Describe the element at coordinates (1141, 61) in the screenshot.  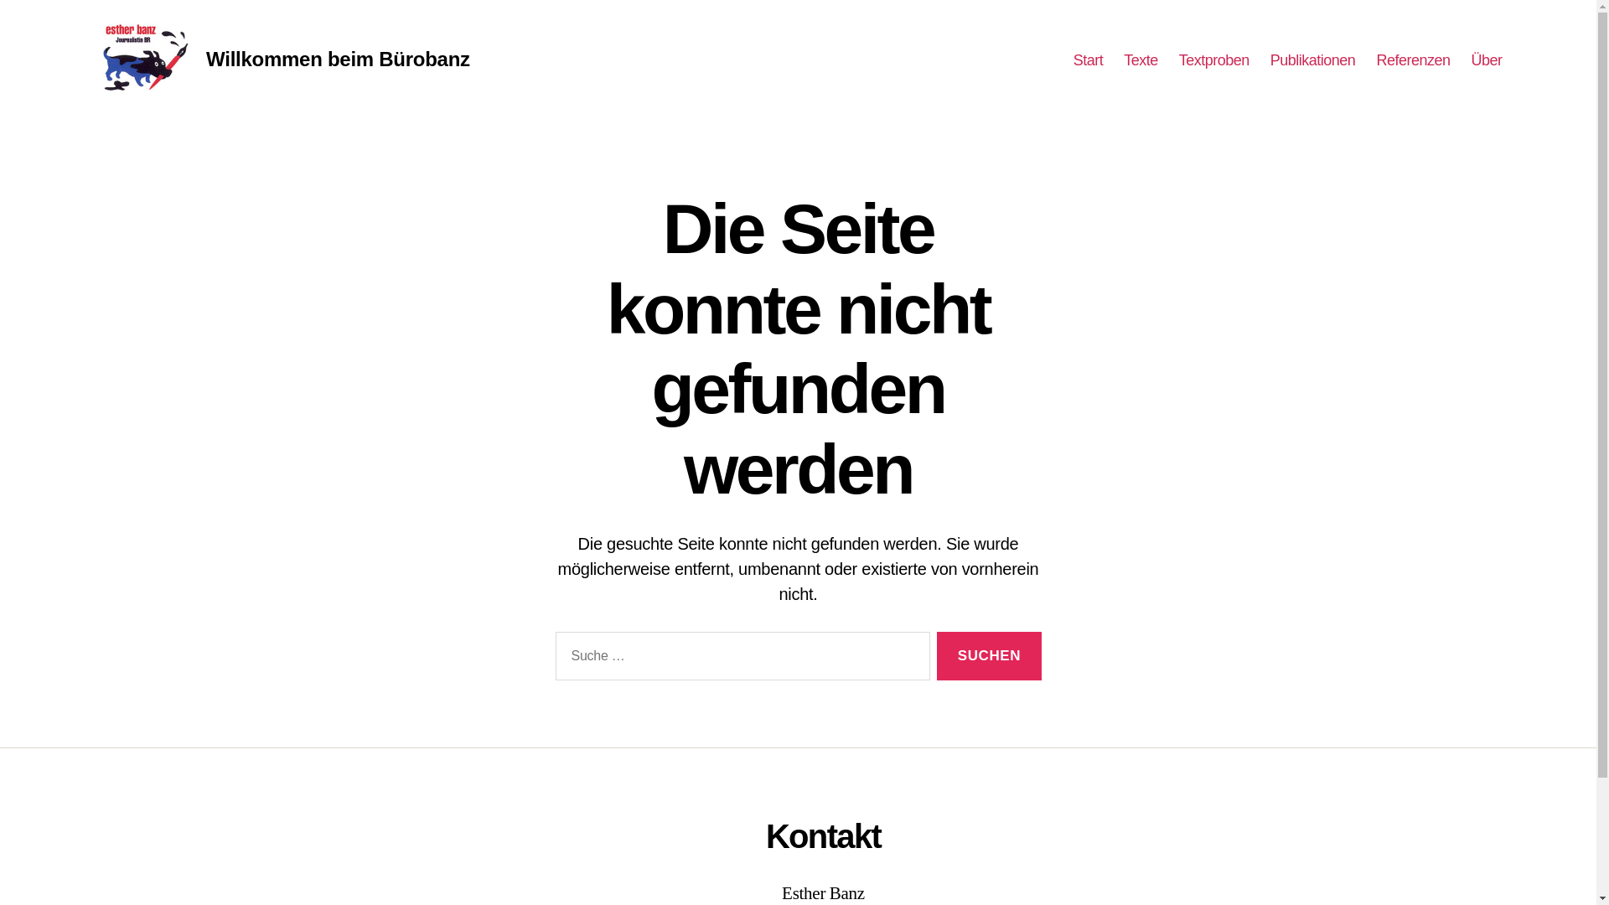
I see `Texte` at that location.